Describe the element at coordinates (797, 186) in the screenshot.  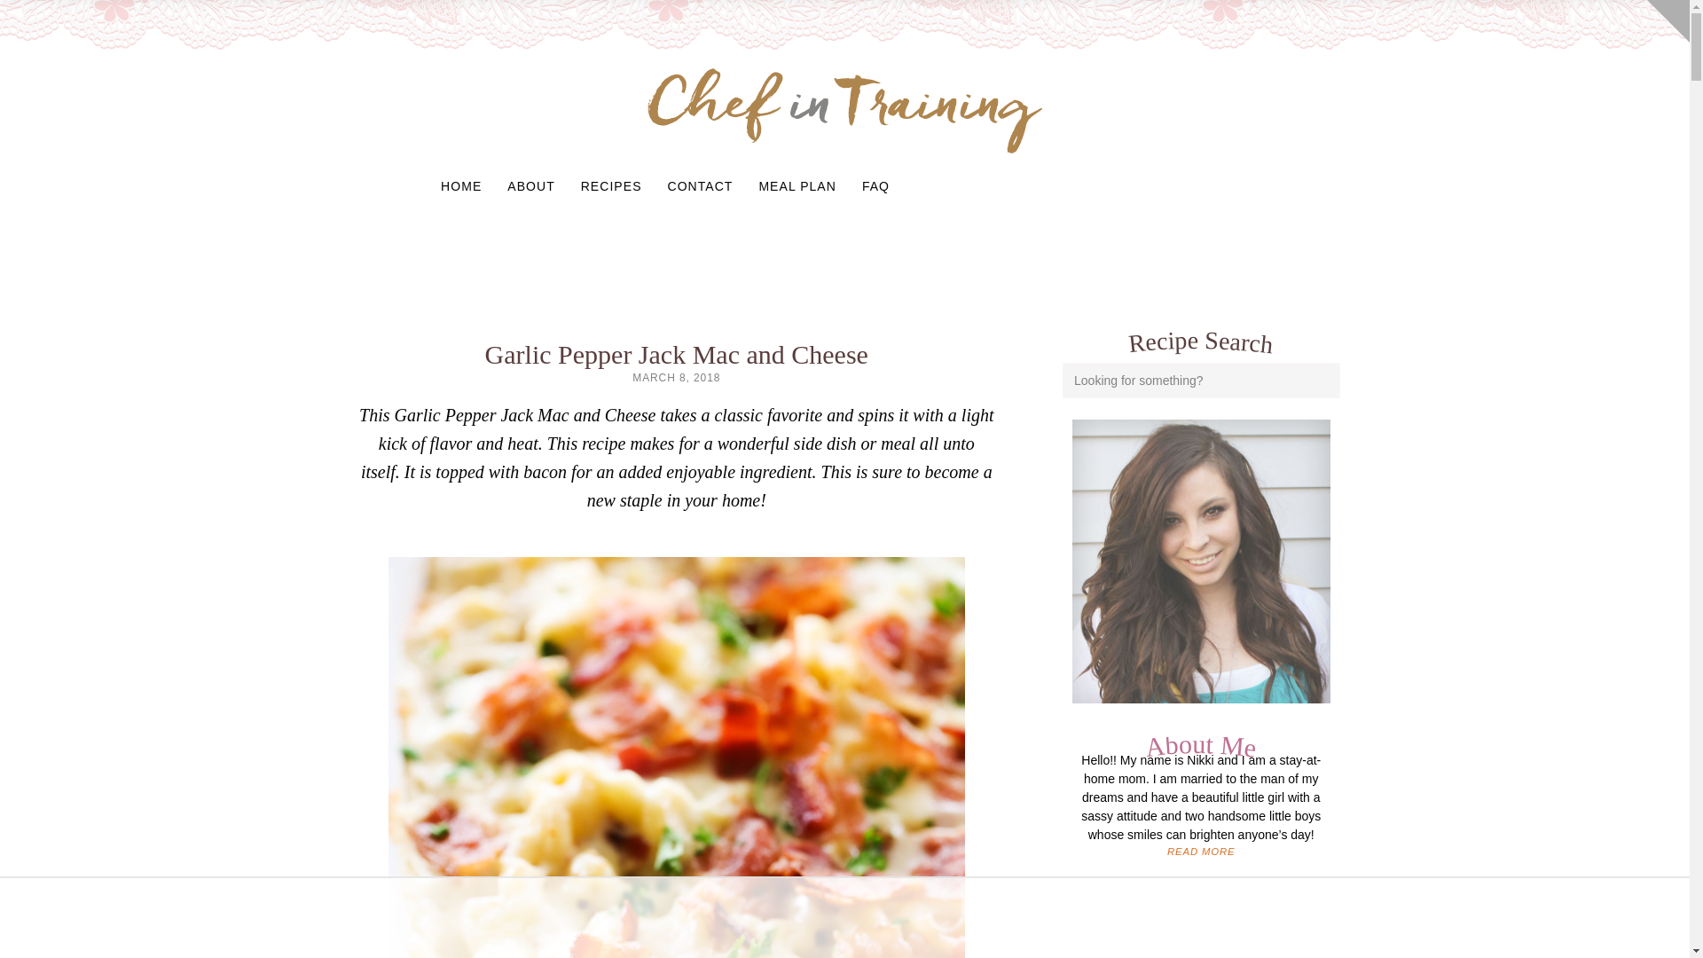
I see `MEAL PLAN` at that location.